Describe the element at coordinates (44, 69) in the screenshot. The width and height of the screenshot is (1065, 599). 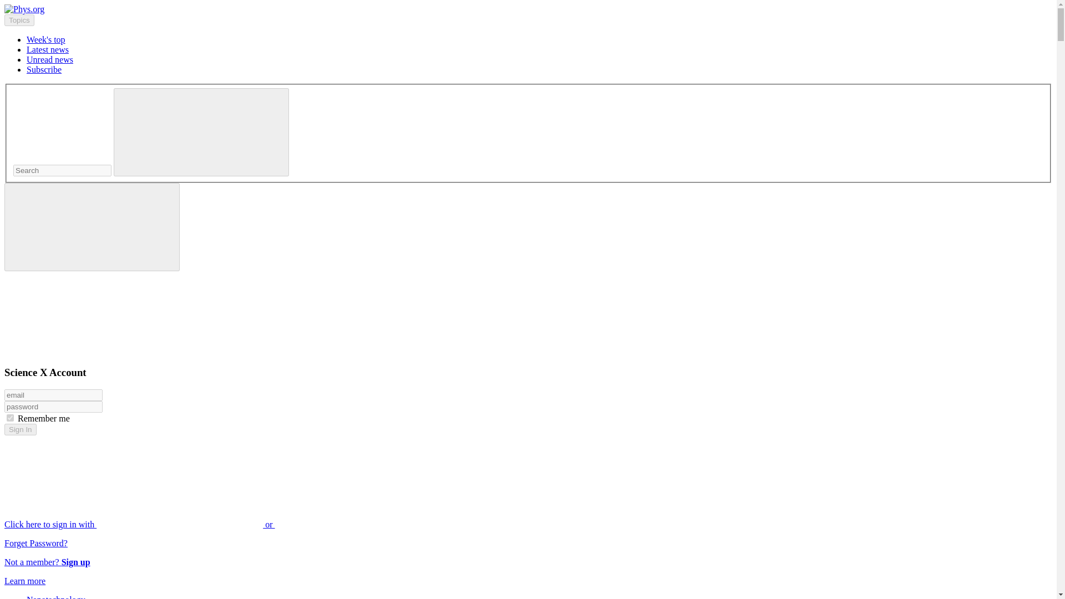
I see `Subscribe` at that location.